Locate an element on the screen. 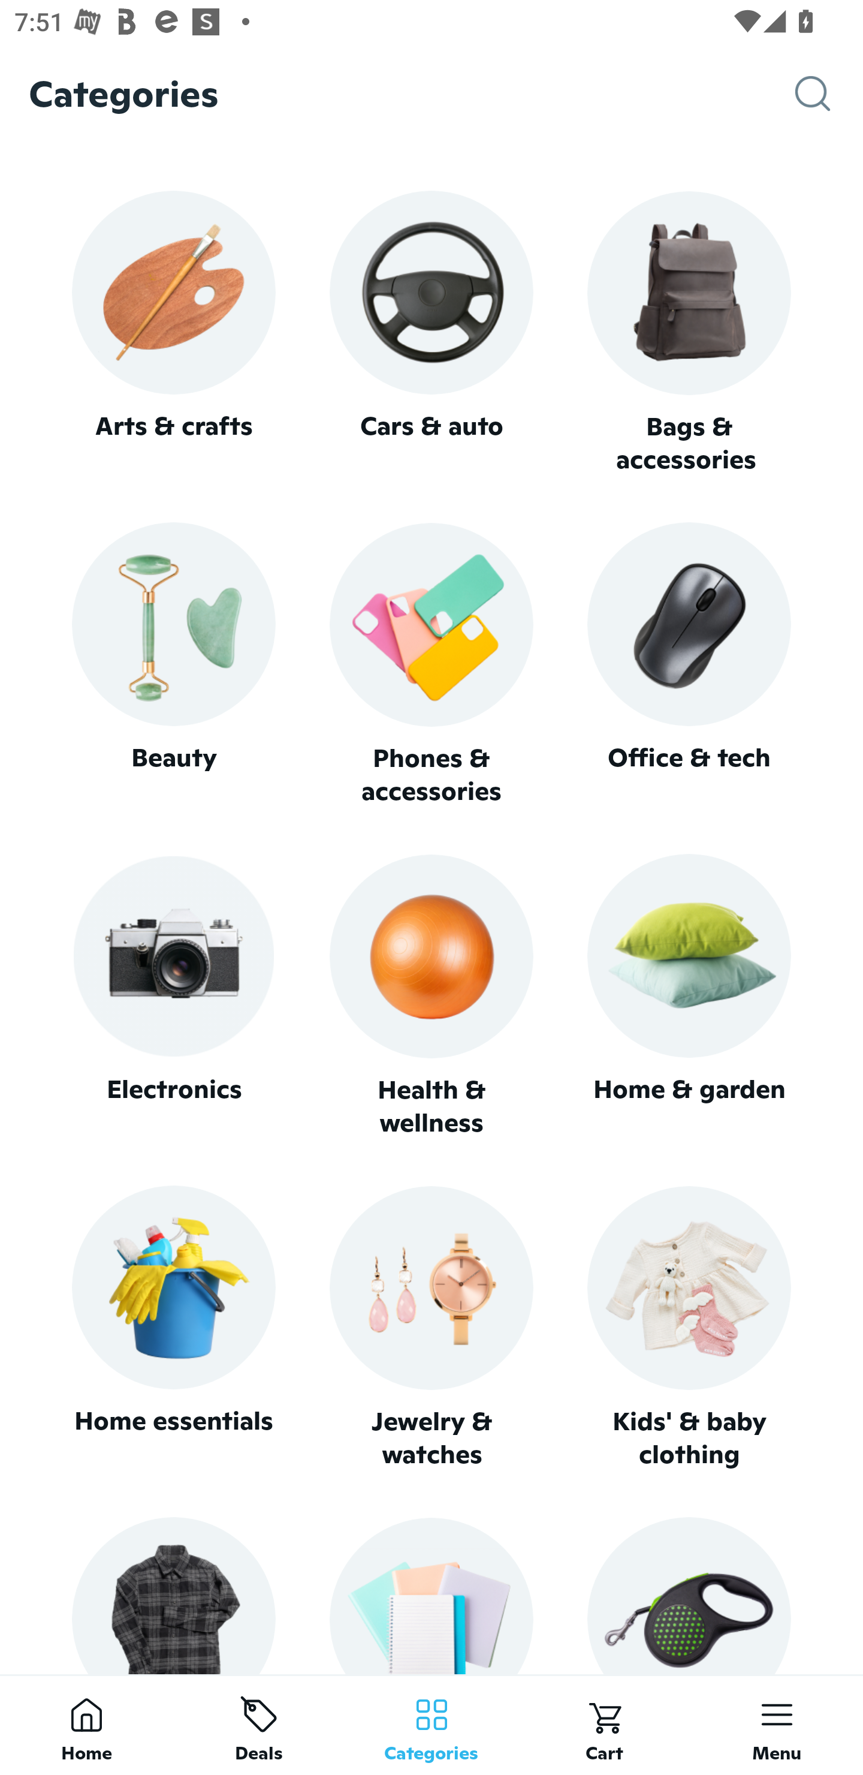 The height and width of the screenshot is (1775, 863). Home & garden is located at coordinates (689, 997).